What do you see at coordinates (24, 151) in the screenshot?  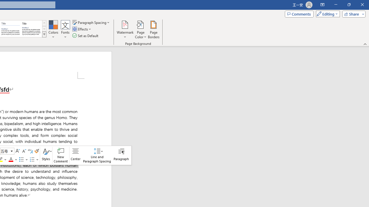 I see `Shrink Font` at bounding box center [24, 151].